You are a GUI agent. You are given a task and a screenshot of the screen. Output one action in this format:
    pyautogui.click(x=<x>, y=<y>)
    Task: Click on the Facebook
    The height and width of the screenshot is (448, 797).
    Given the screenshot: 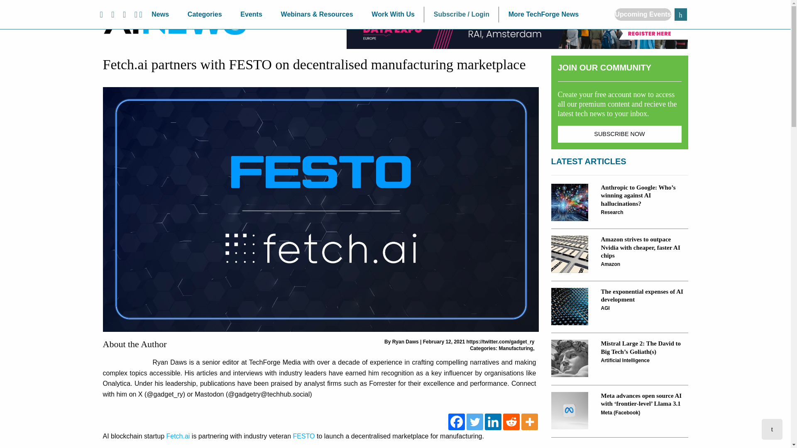 What is the action you would take?
    pyautogui.click(x=456, y=421)
    